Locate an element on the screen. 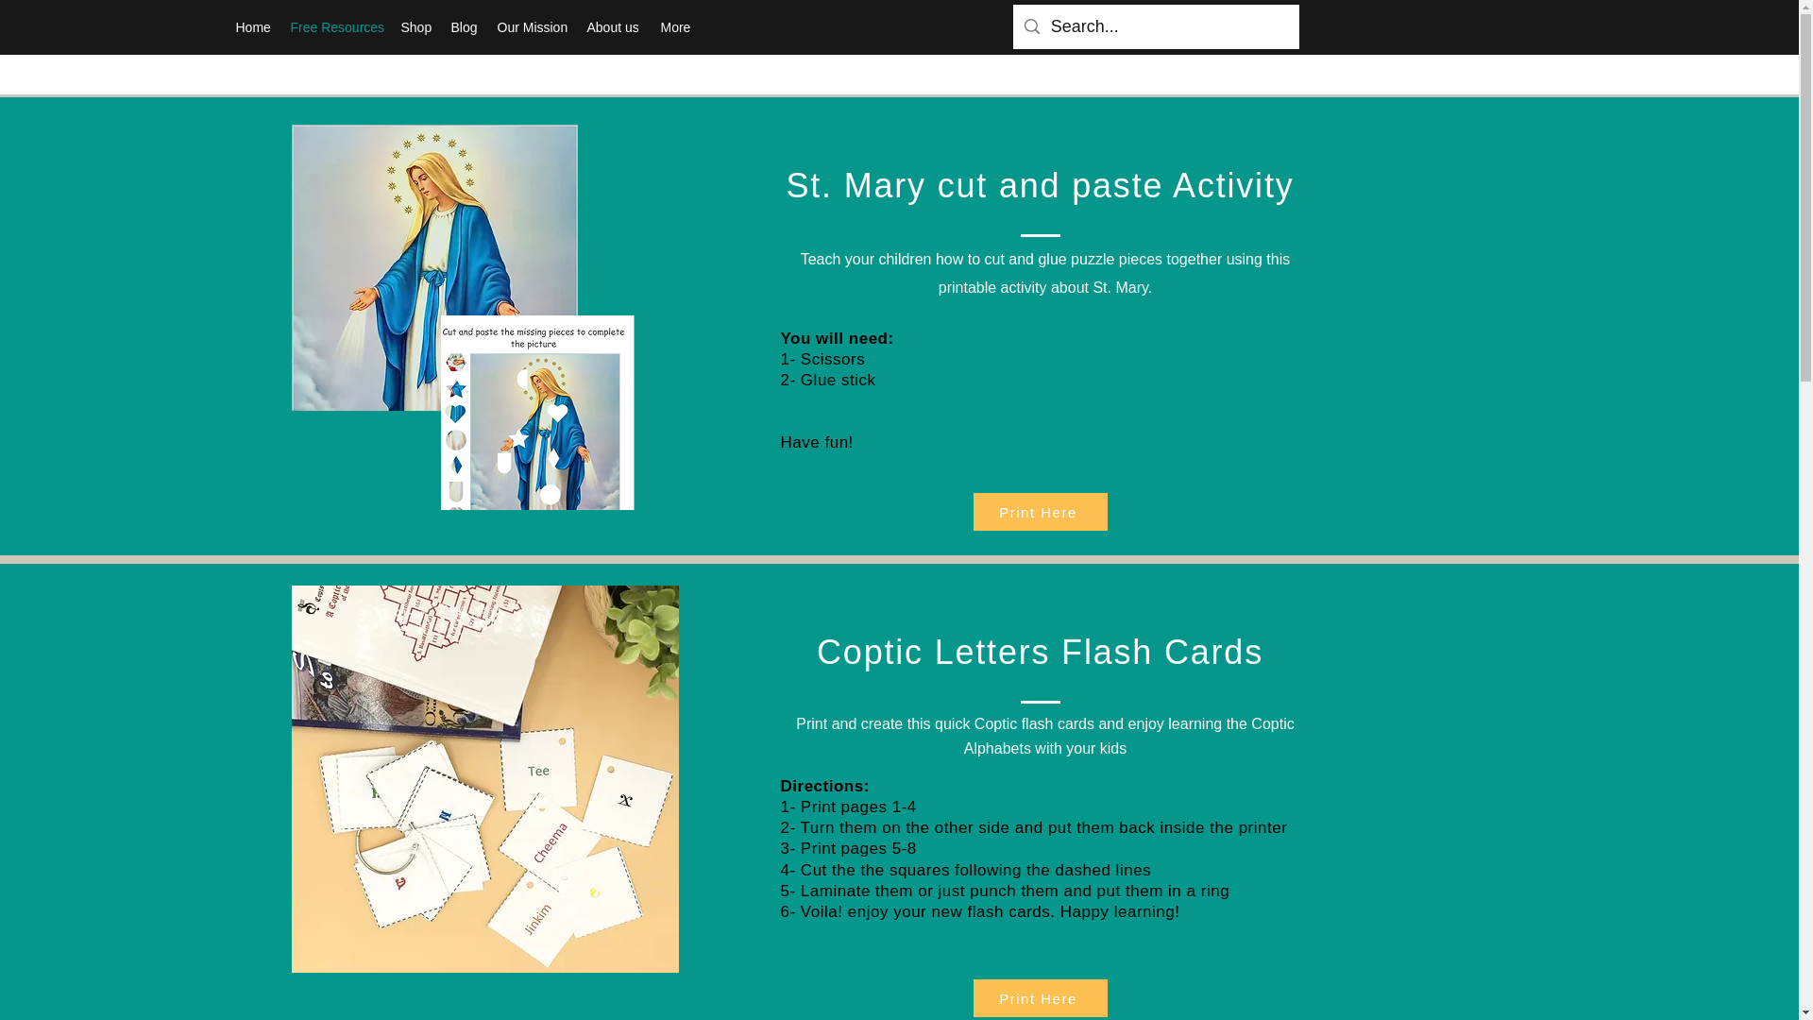 The image size is (1813, 1020). Print Here is located at coordinates (1039, 997).